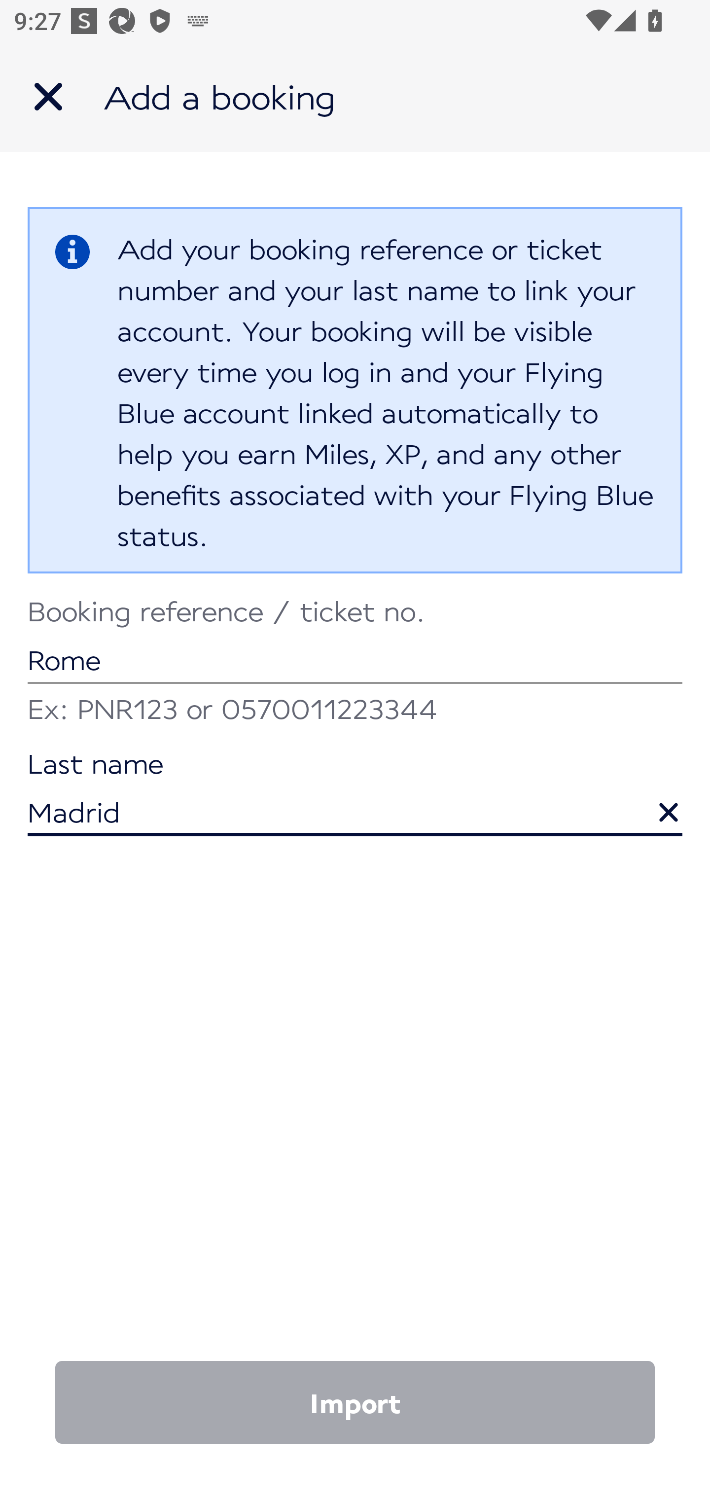 This screenshot has width=710, height=1499. I want to click on Clear text, so click(654, 803).